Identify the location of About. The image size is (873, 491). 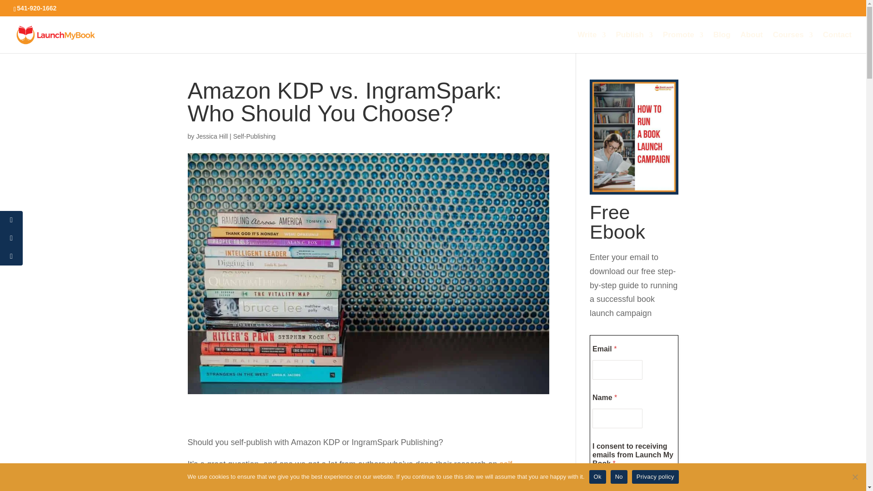
(752, 42).